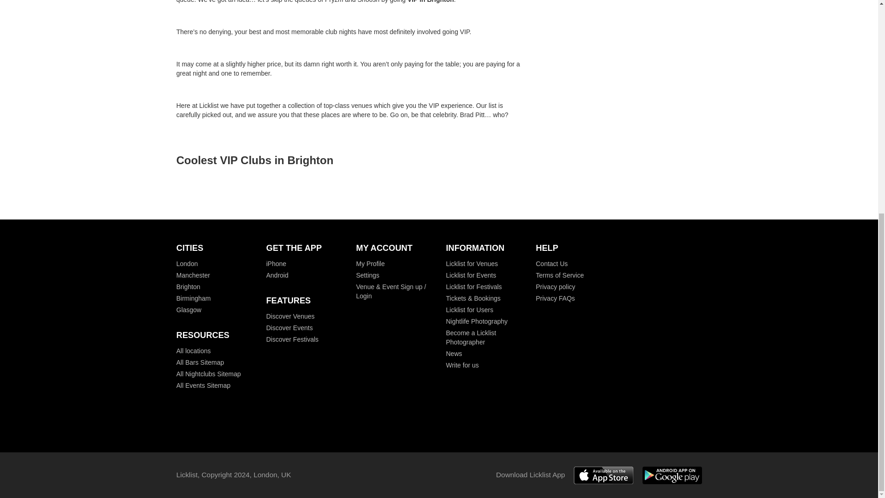 This screenshot has width=885, height=498. I want to click on Manchester, so click(193, 275).